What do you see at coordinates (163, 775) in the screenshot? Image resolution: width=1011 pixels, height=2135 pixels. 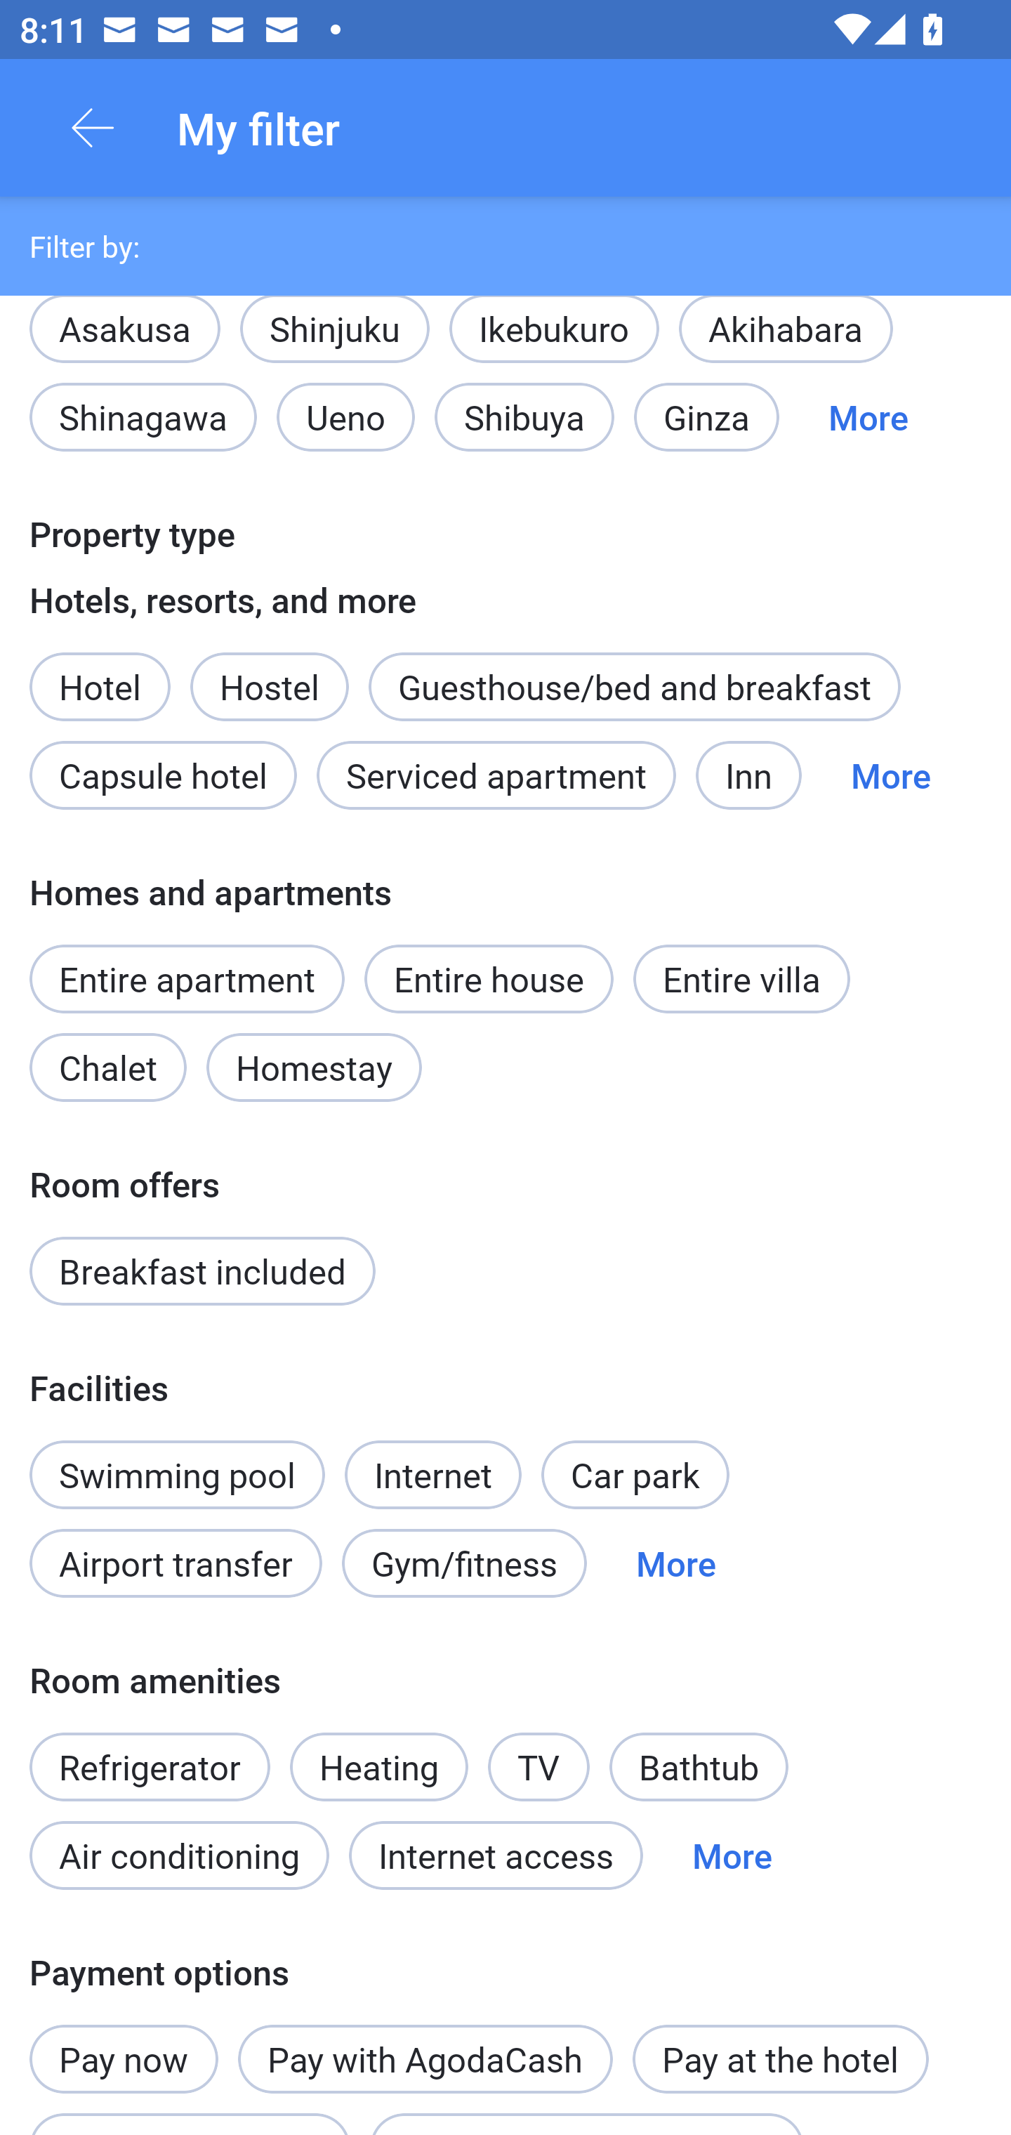 I see `Capsule hotel` at bounding box center [163, 775].